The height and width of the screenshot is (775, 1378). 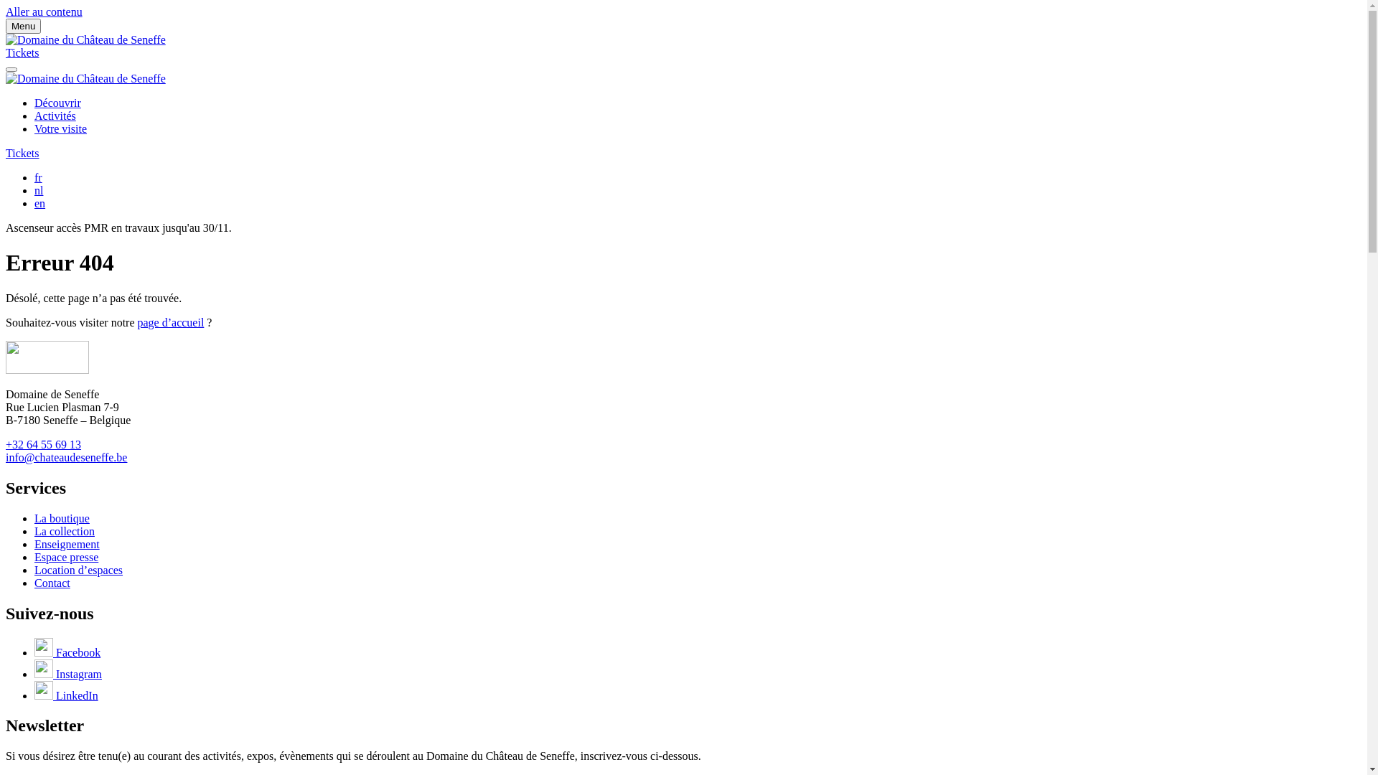 What do you see at coordinates (60, 129) in the screenshot?
I see `Votre visite` at bounding box center [60, 129].